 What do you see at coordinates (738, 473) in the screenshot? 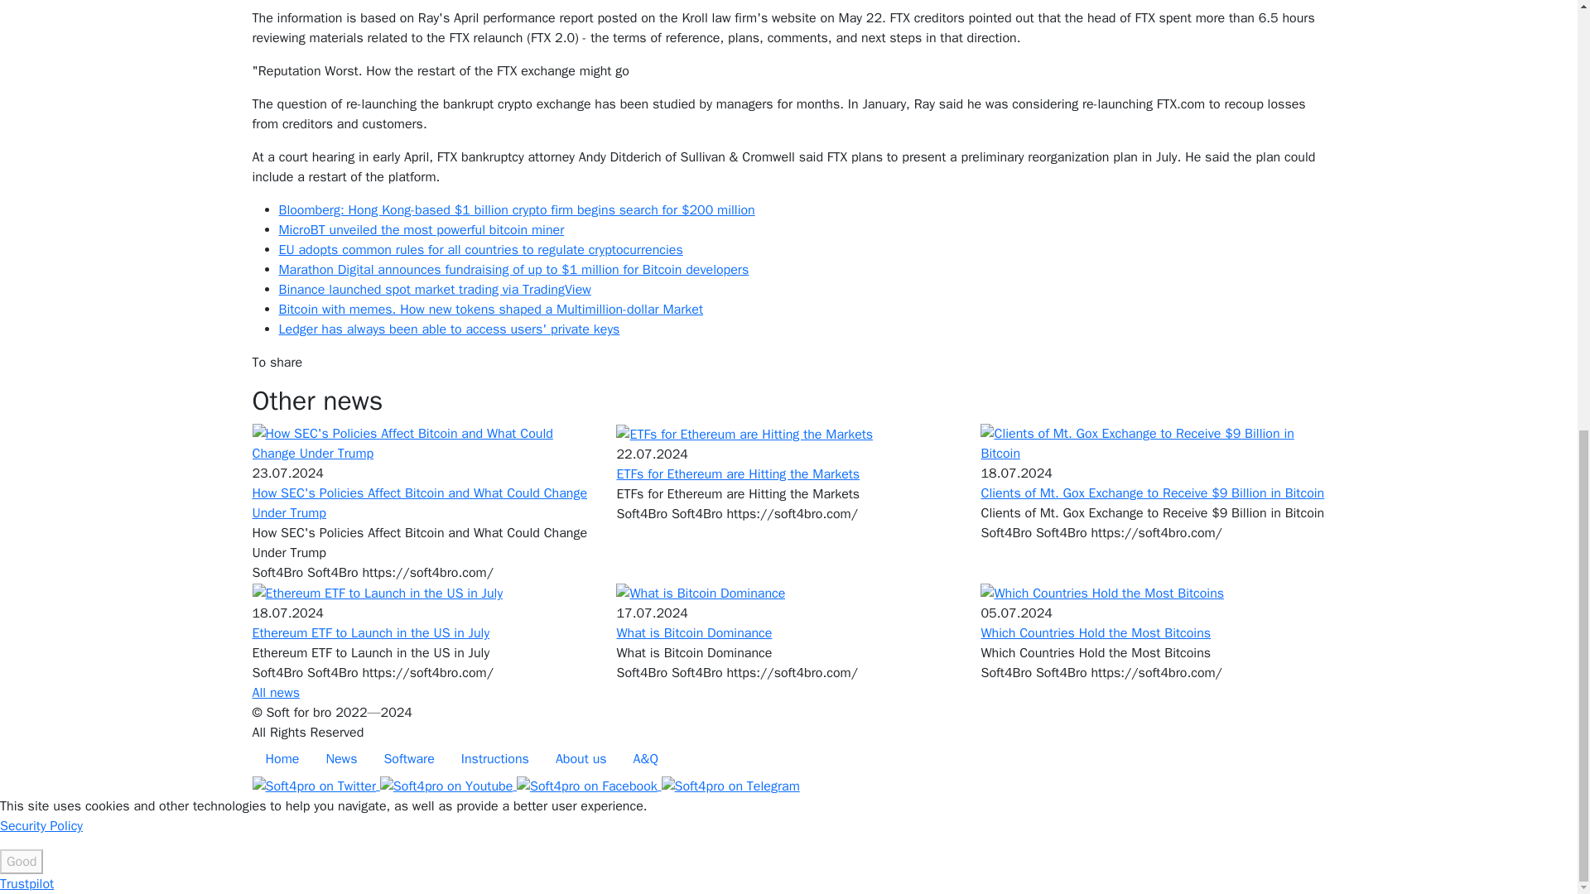
I see `ETFs for Ethereum are Hitting the Markets` at bounding box center [738, 473].